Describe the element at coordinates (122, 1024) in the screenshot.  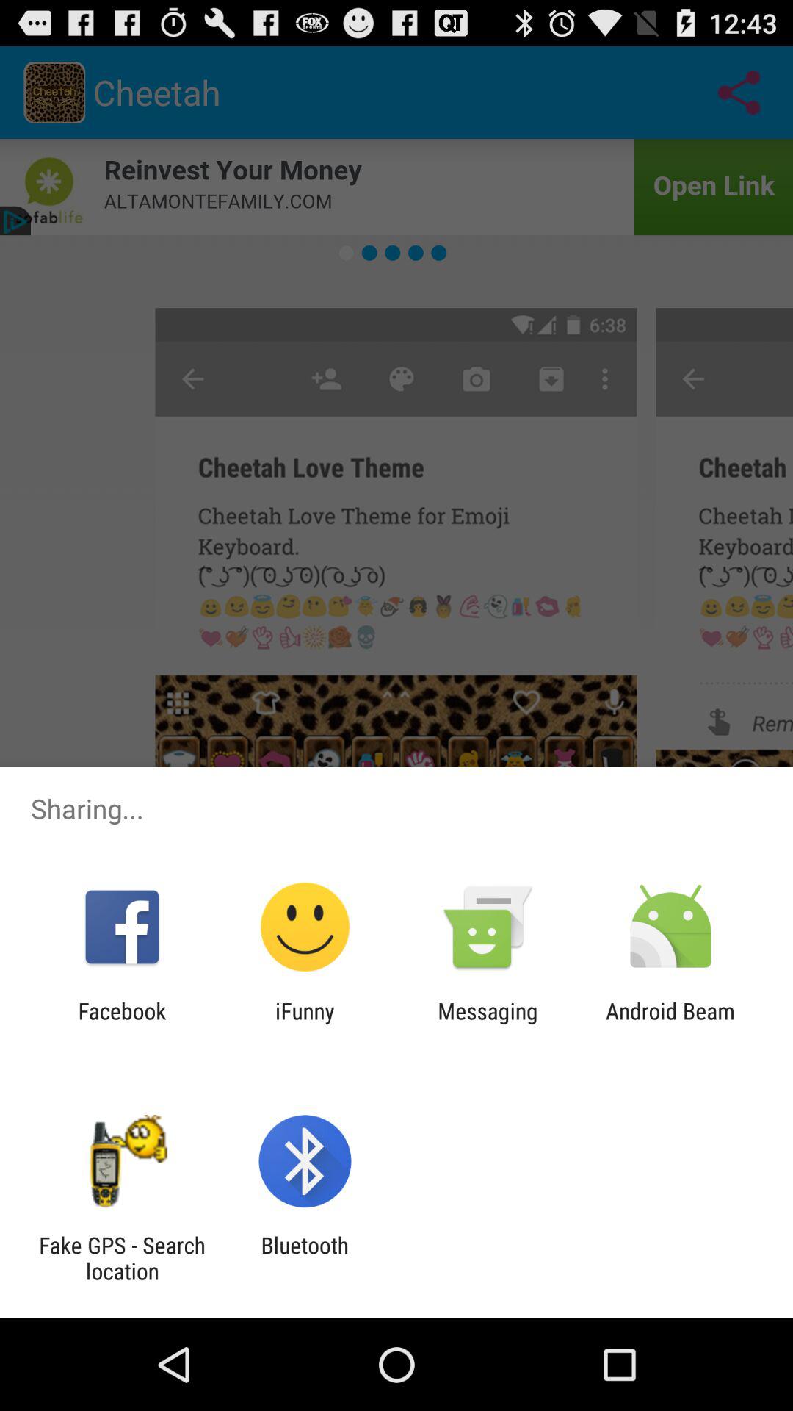
I see `tap icon next to ifunny item` at that location.